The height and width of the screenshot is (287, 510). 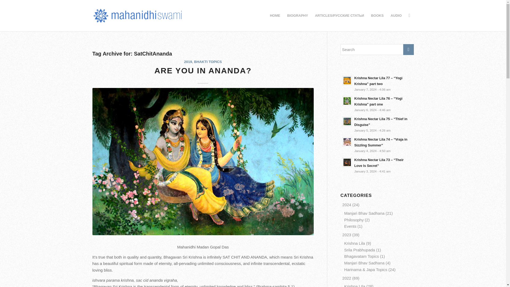 What do you see at coordinates (355, 243) in the screenshot?
I see `Krishna Lila` at bounding box center [355, 243].